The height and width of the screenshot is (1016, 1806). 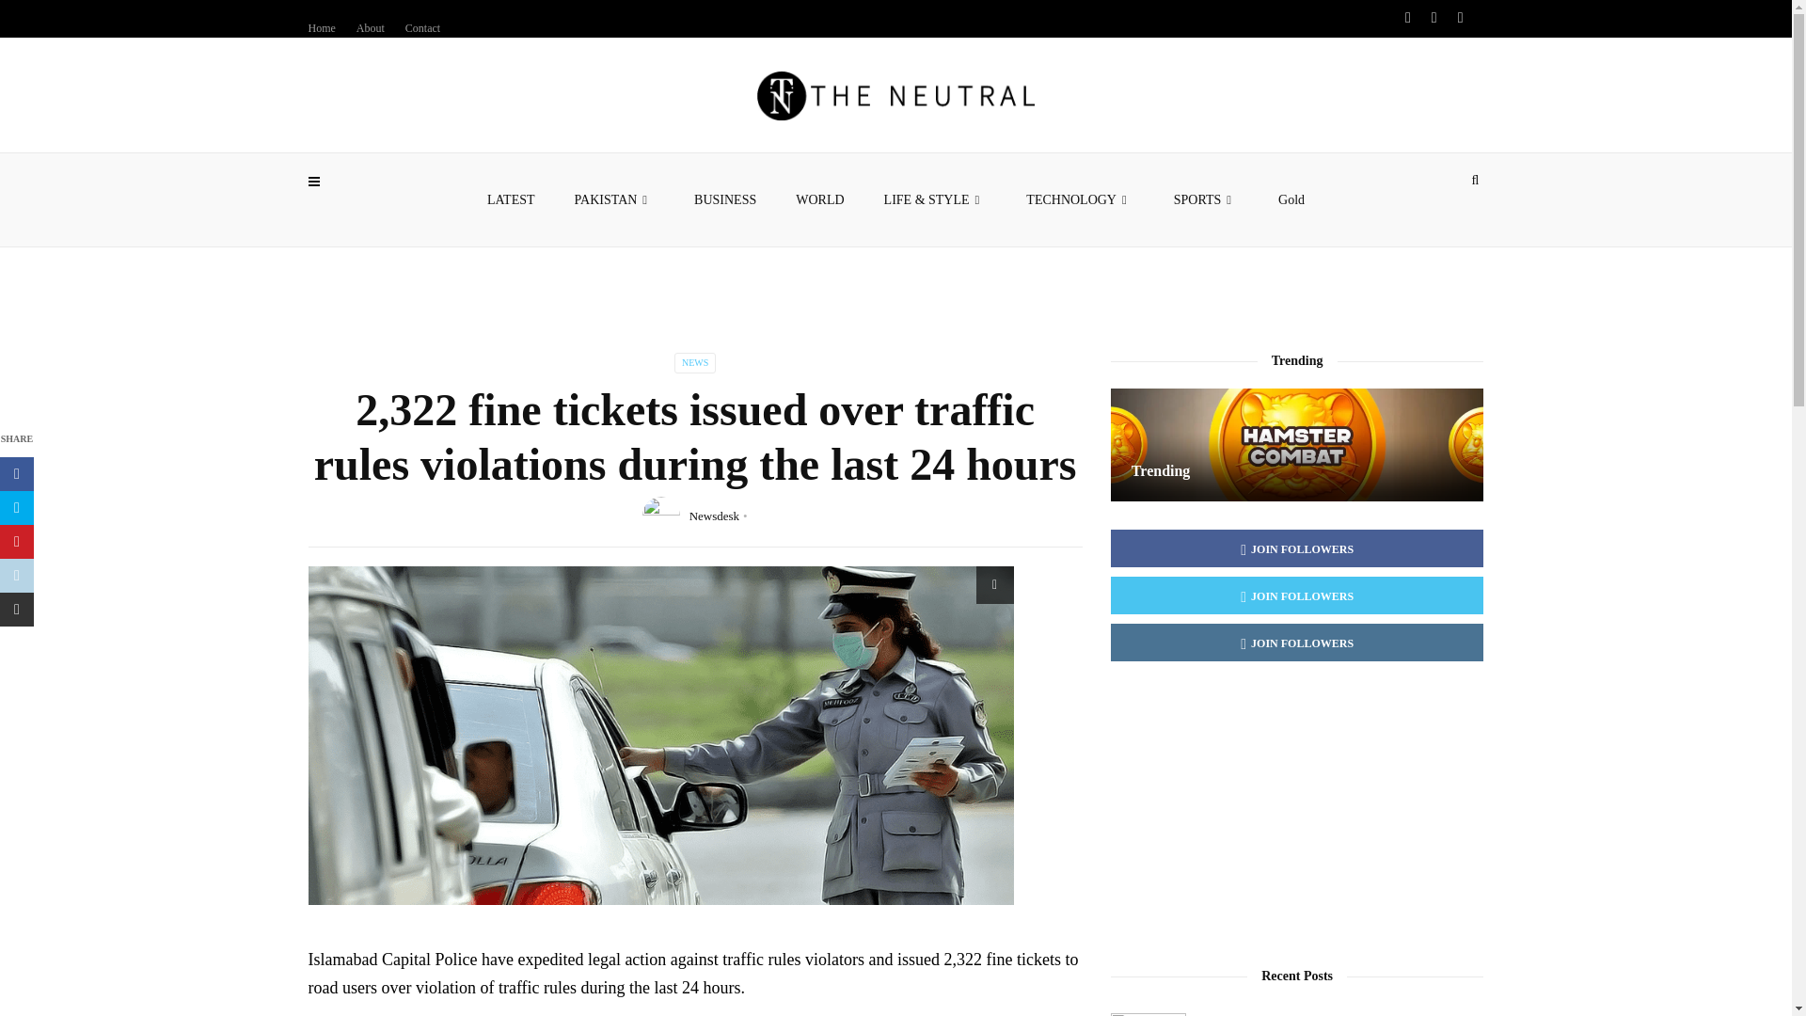 What do you see at coordinates (511, 199) in the screenshot?
I see `LATEST` at bounding box center [511, 199].